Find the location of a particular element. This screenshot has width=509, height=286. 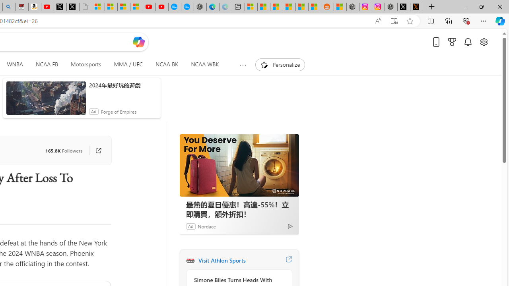

Show more topics is located at coordinates (243, 65).